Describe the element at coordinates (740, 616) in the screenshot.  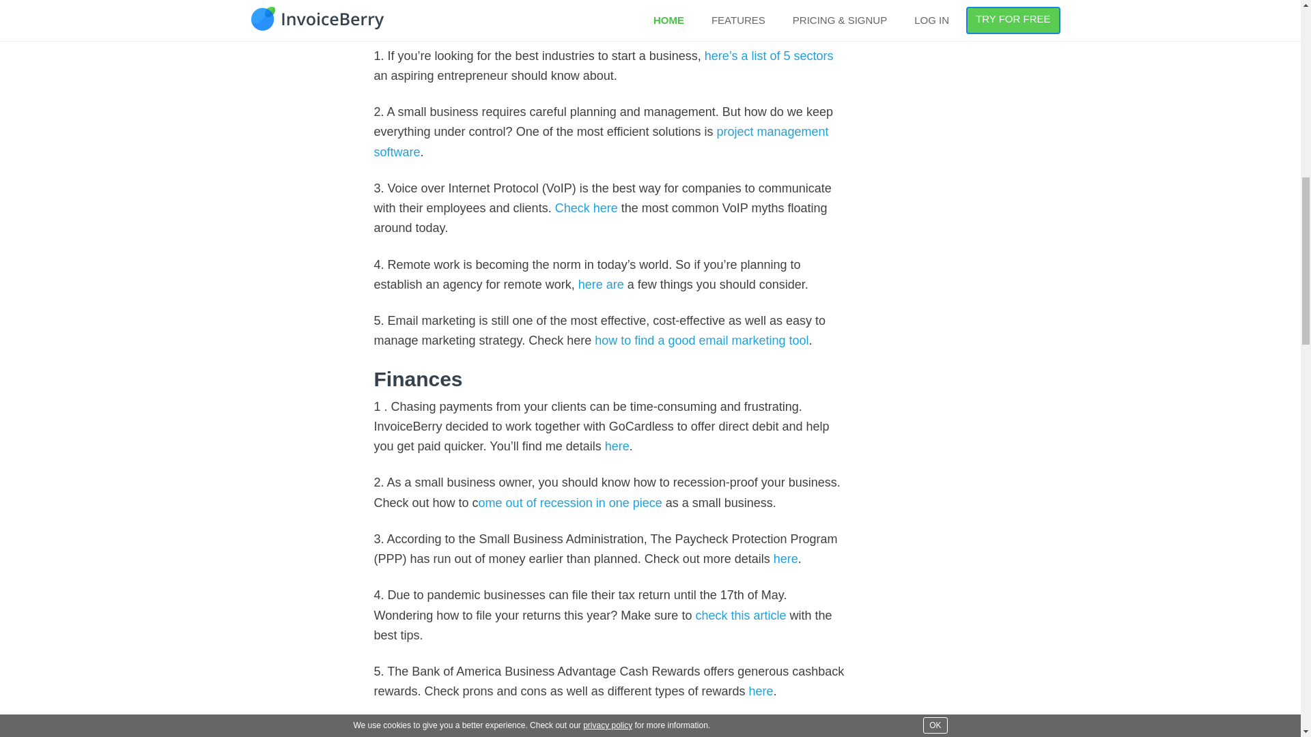
I see `check this article` at that location.